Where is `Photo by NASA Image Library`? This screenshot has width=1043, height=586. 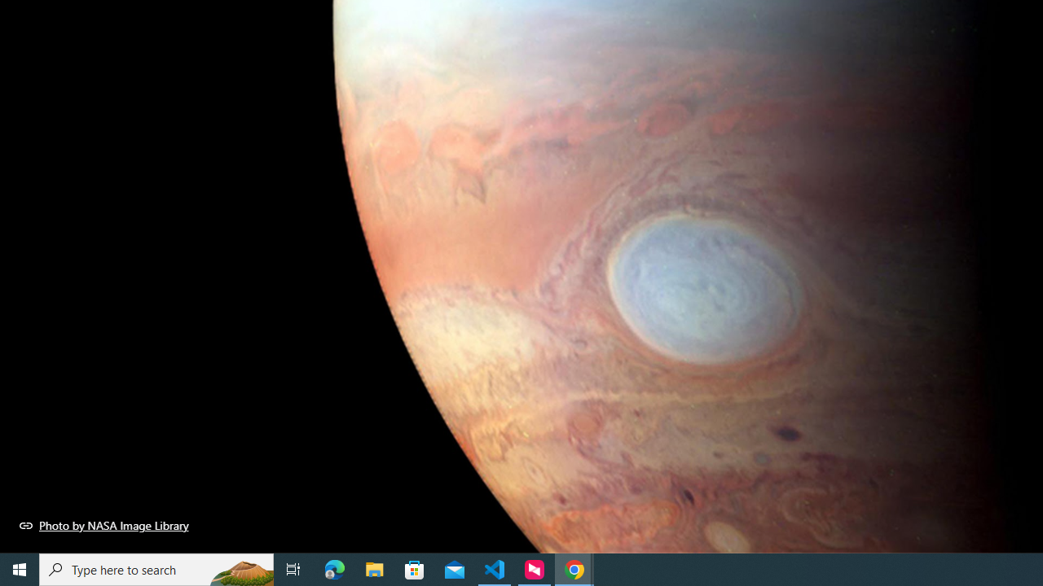 Photo by NASA Image Library is located at coordinates (104, 525).